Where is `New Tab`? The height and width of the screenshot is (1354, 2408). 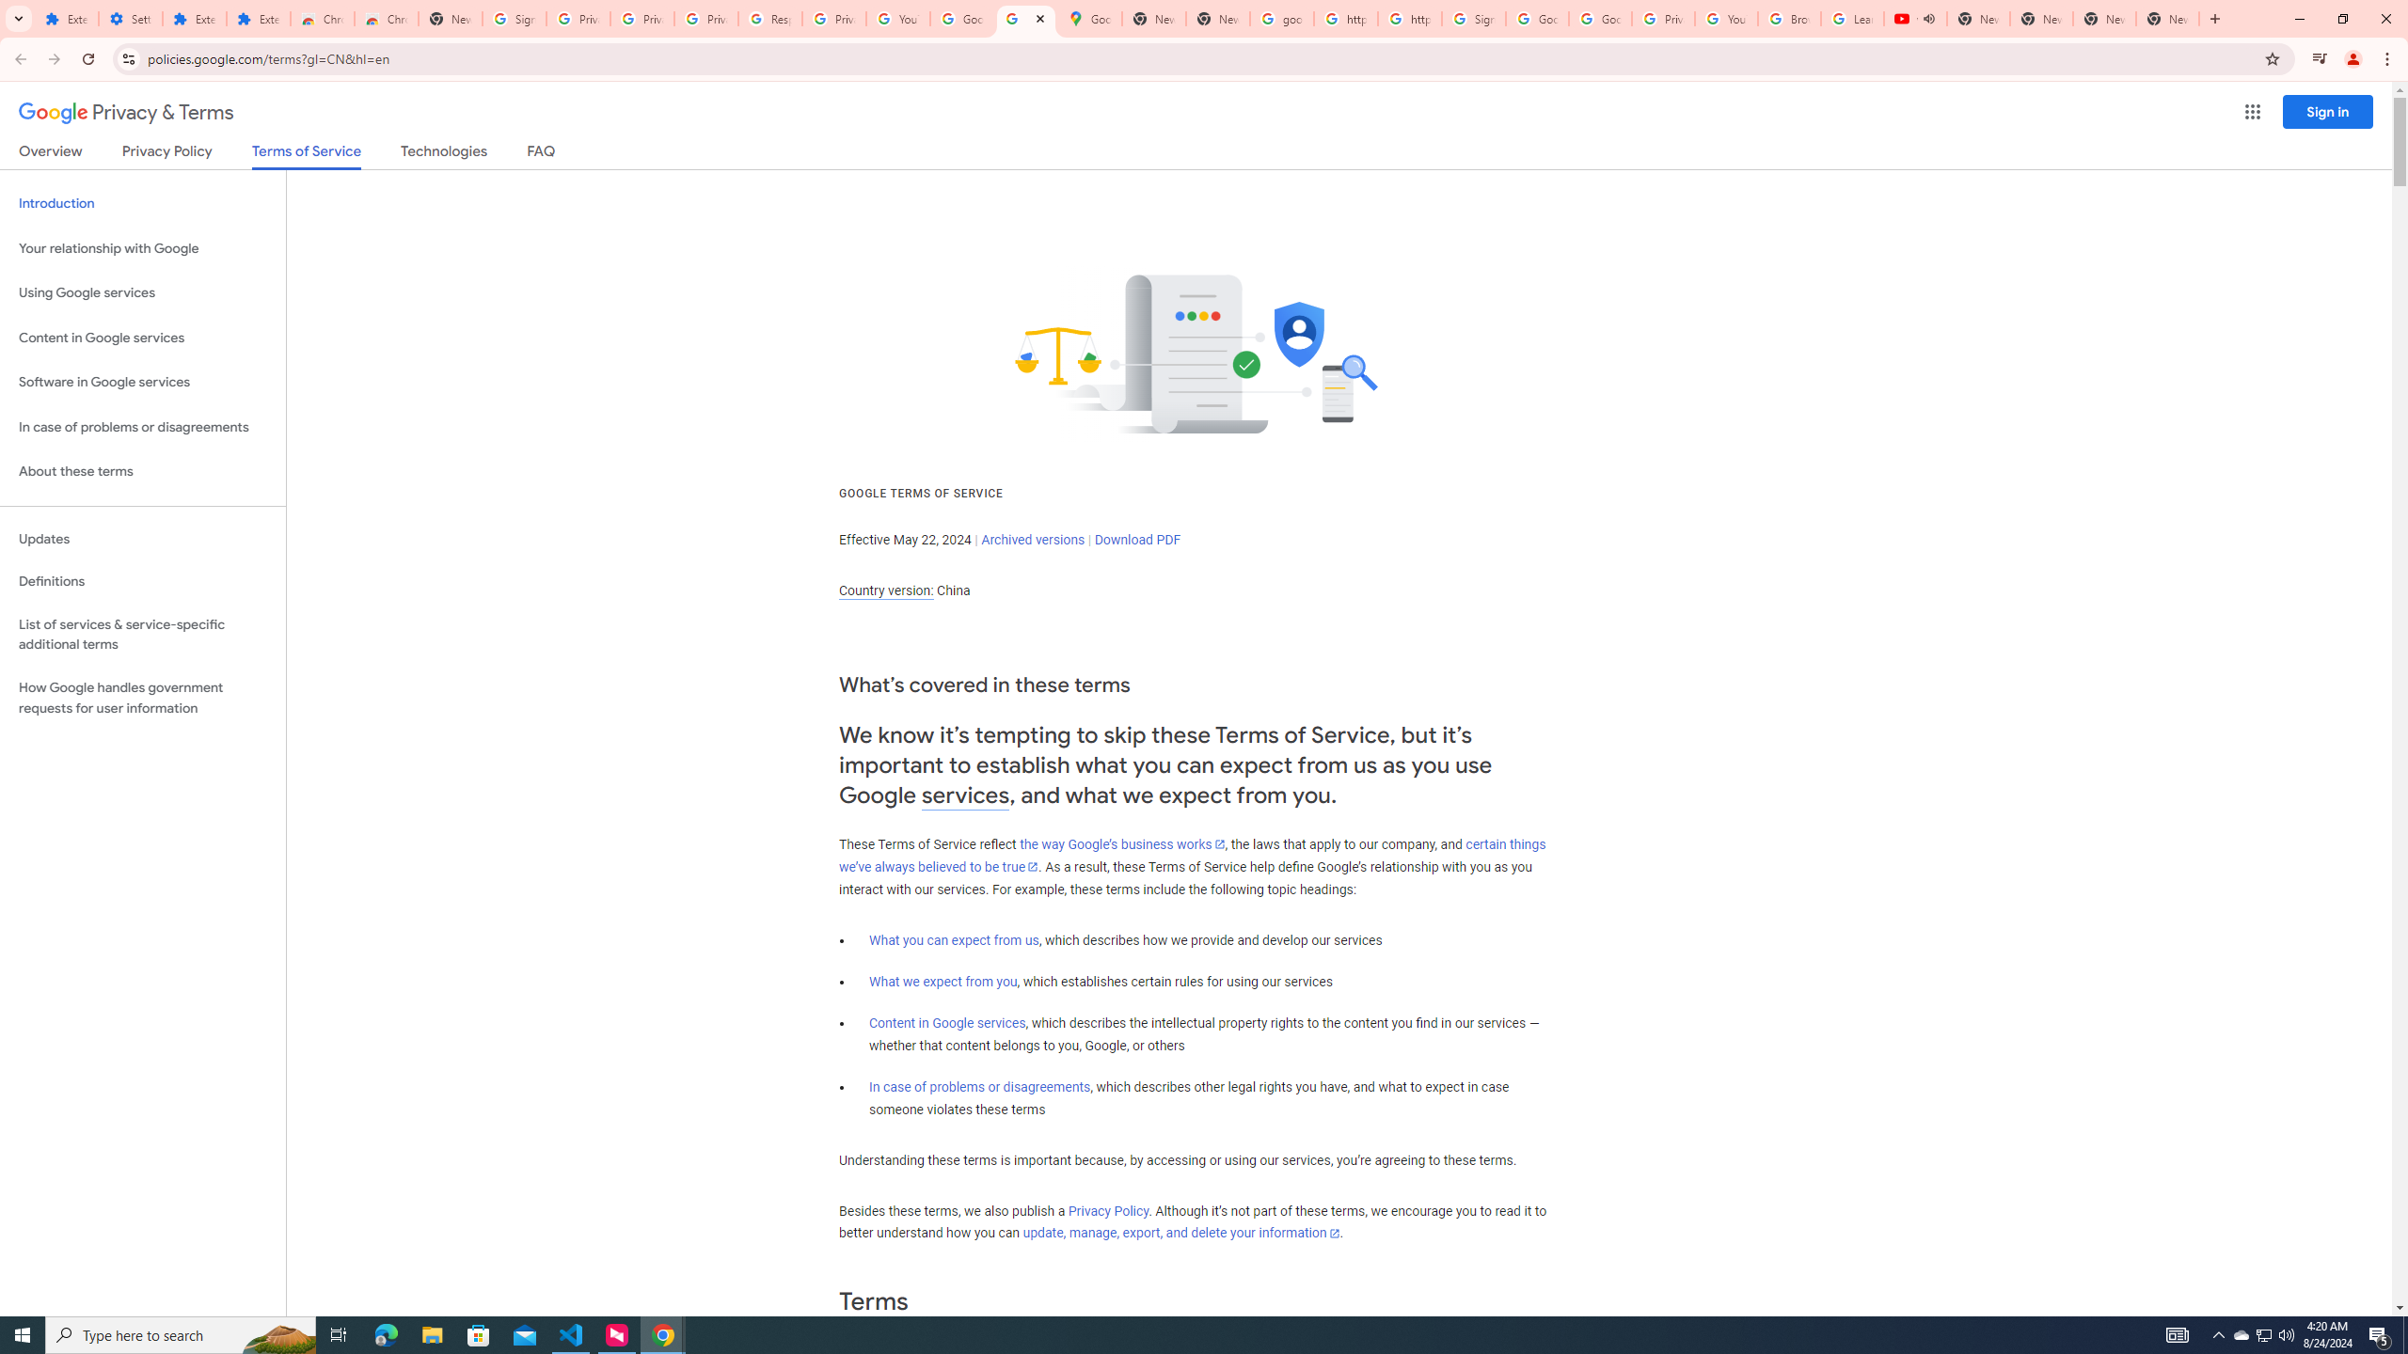
New Tab is located at coordinates (450, 19).